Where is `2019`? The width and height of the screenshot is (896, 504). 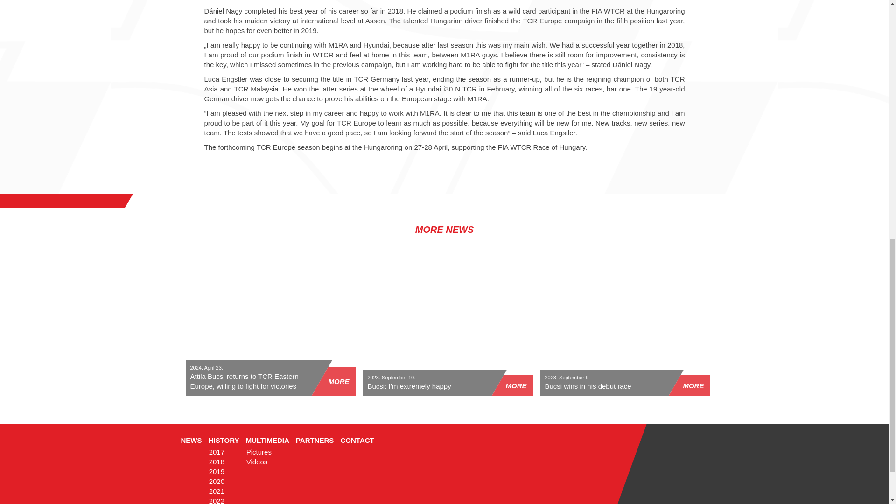 2019 is located at coordinates (217, 471).